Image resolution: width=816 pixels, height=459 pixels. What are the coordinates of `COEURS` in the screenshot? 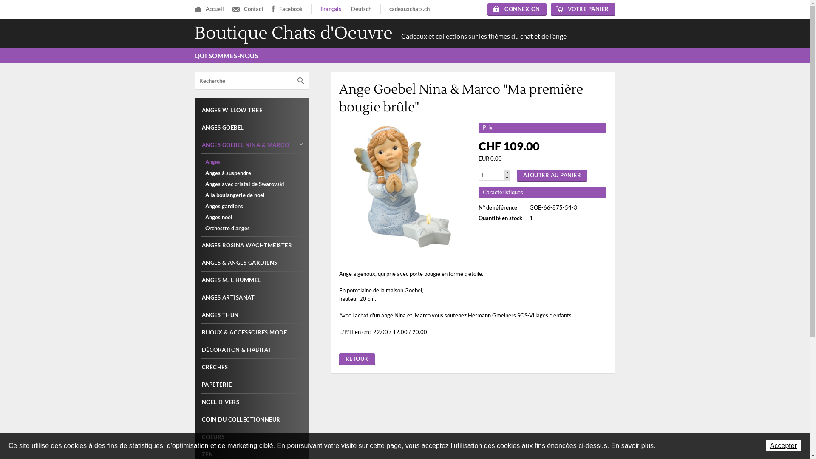 It's located at (252, 437).